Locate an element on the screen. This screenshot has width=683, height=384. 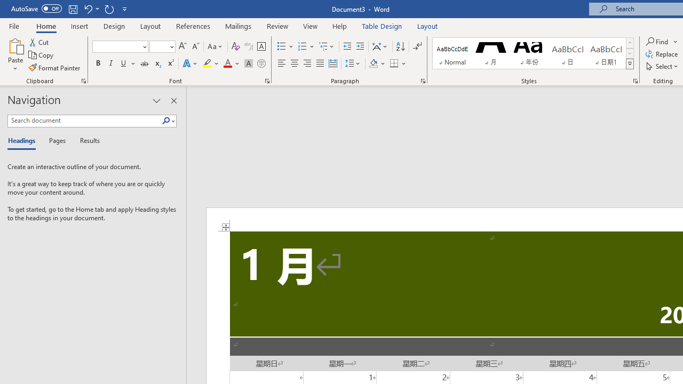
Results is located at coordinates (86, 141).